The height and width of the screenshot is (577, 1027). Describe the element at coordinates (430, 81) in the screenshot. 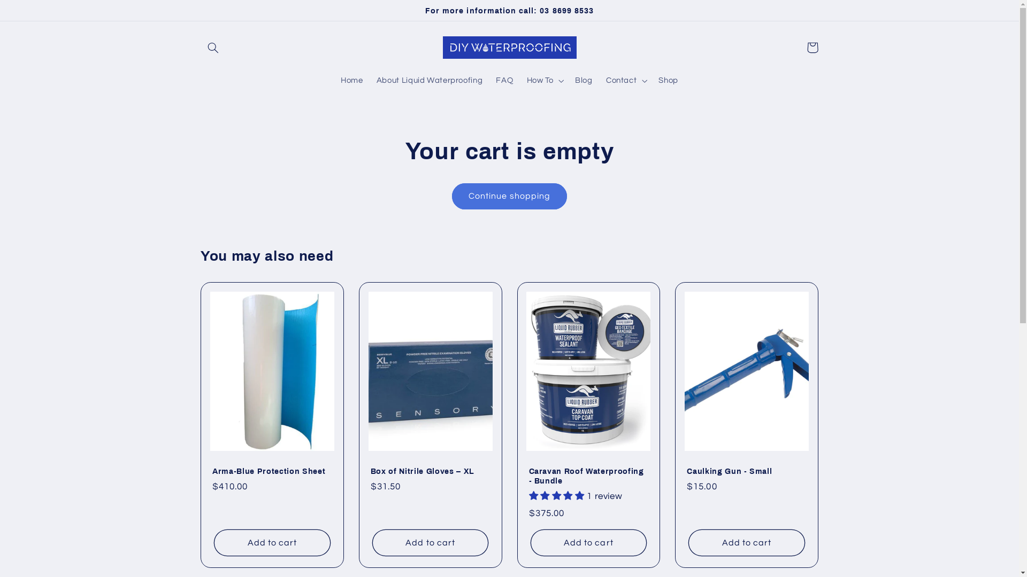

I see `About Liquid Waterproofing` at that location.